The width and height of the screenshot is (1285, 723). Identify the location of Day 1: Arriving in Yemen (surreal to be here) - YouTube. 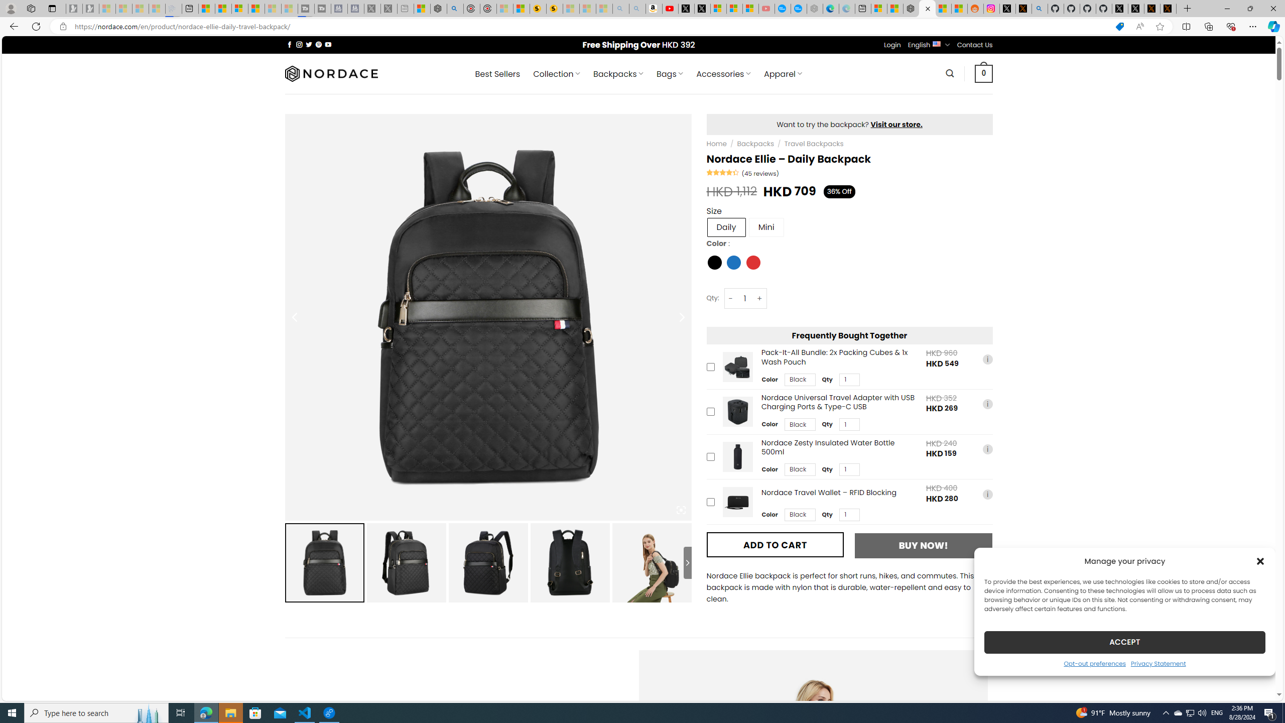
(670, 9).